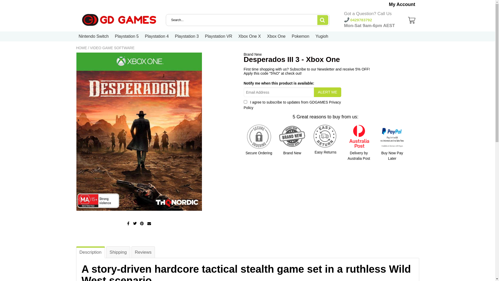 This screenshot has height=281, width=499. I want to click on Playstation 3, so click(187, 36).